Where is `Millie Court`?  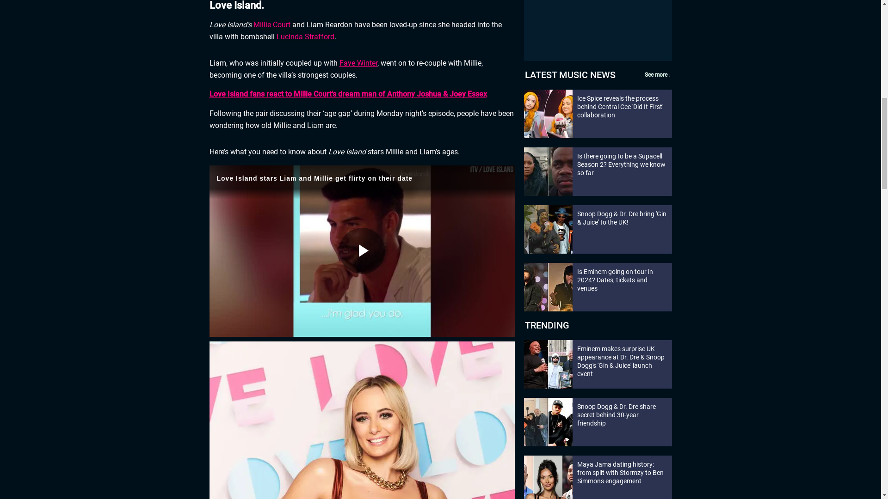 Millie Court is located at coordinates (271, 24).